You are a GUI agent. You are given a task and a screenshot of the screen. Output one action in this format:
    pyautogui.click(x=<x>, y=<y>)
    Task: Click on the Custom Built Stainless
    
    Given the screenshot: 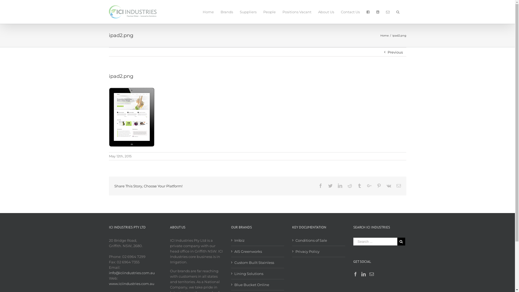 What is the action you would take?
    pyautogui.click(x=258, y=263)
    